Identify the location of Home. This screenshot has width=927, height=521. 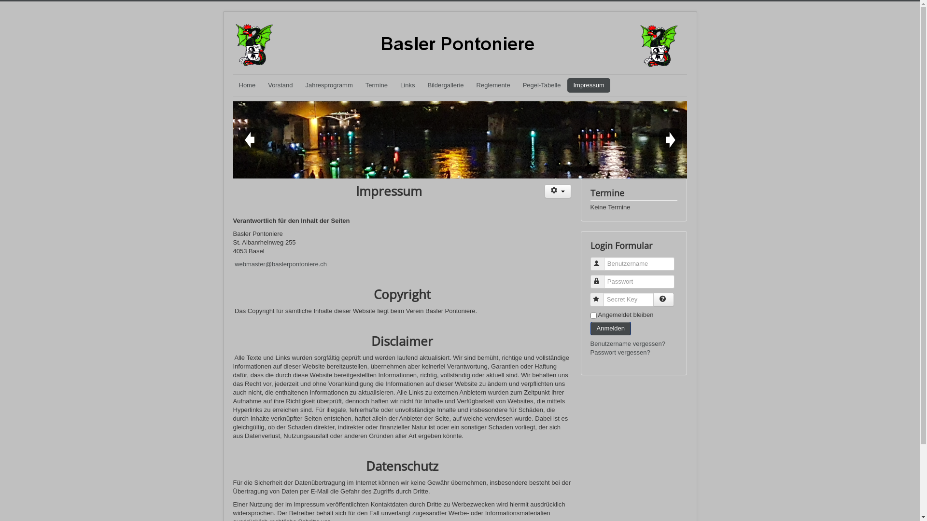
(247, 85).